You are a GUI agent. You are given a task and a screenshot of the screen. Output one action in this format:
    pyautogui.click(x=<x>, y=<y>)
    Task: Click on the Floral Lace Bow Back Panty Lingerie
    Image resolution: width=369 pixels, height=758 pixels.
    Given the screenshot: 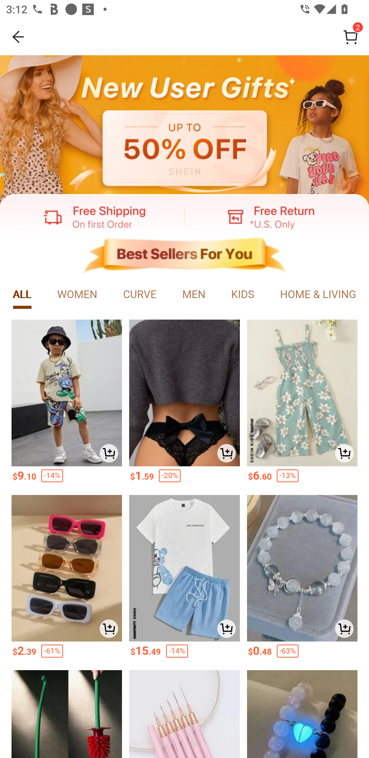 What is the action you would take?
    pyautogui.click(x=184, y=393)
    